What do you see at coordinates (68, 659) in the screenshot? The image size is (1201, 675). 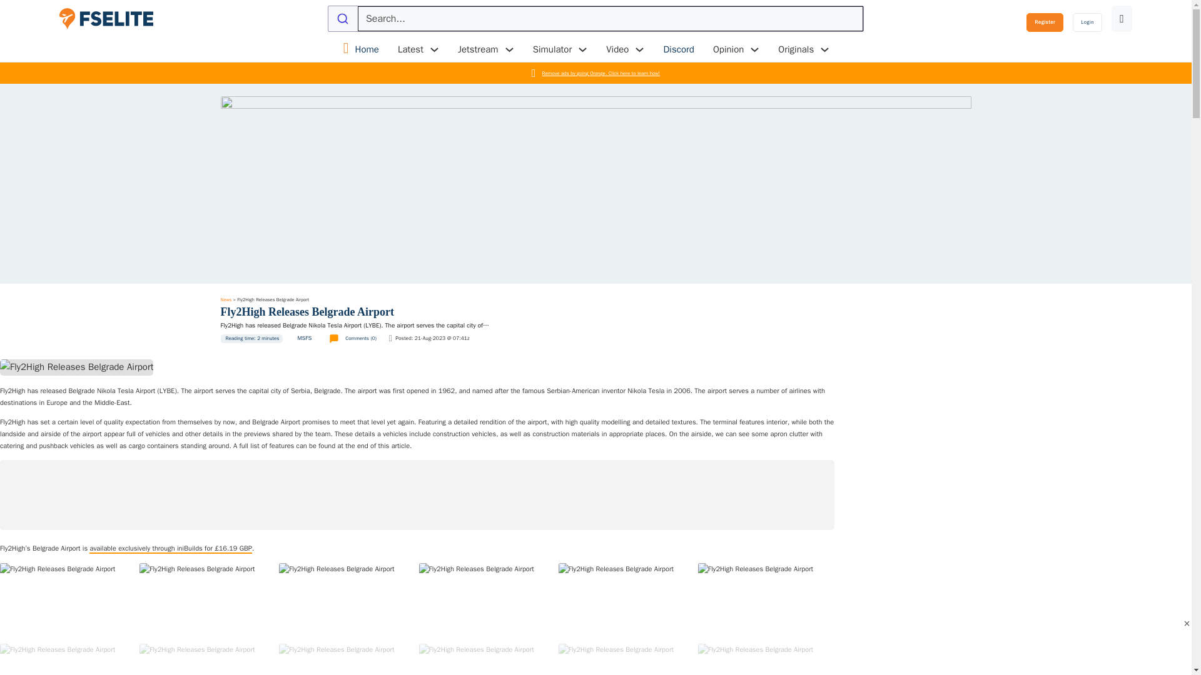 I see `Fly2High Releases Belgrade Airport 7` at bounding box center [68, 659].